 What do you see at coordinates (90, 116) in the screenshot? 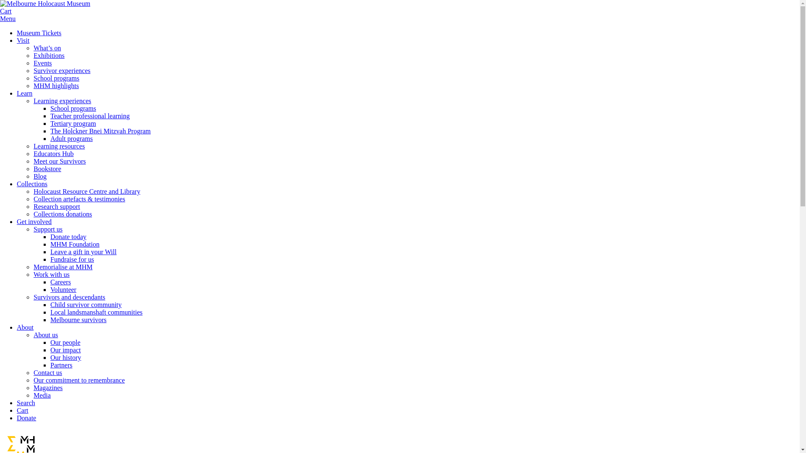
I see `Teacher professional learning` at bounding box center [90, 116].